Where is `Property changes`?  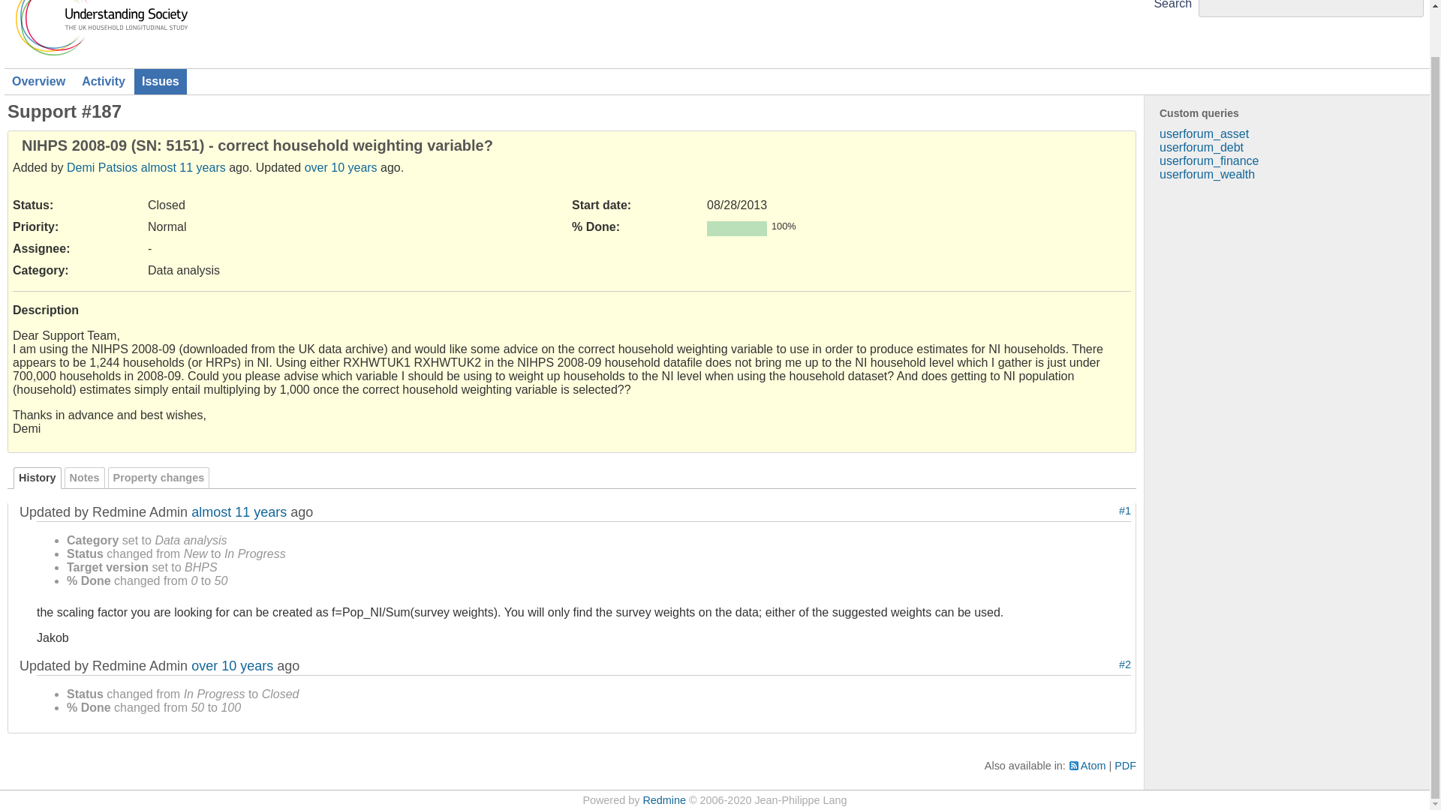 Property changes is located at coordinates (159, 478).